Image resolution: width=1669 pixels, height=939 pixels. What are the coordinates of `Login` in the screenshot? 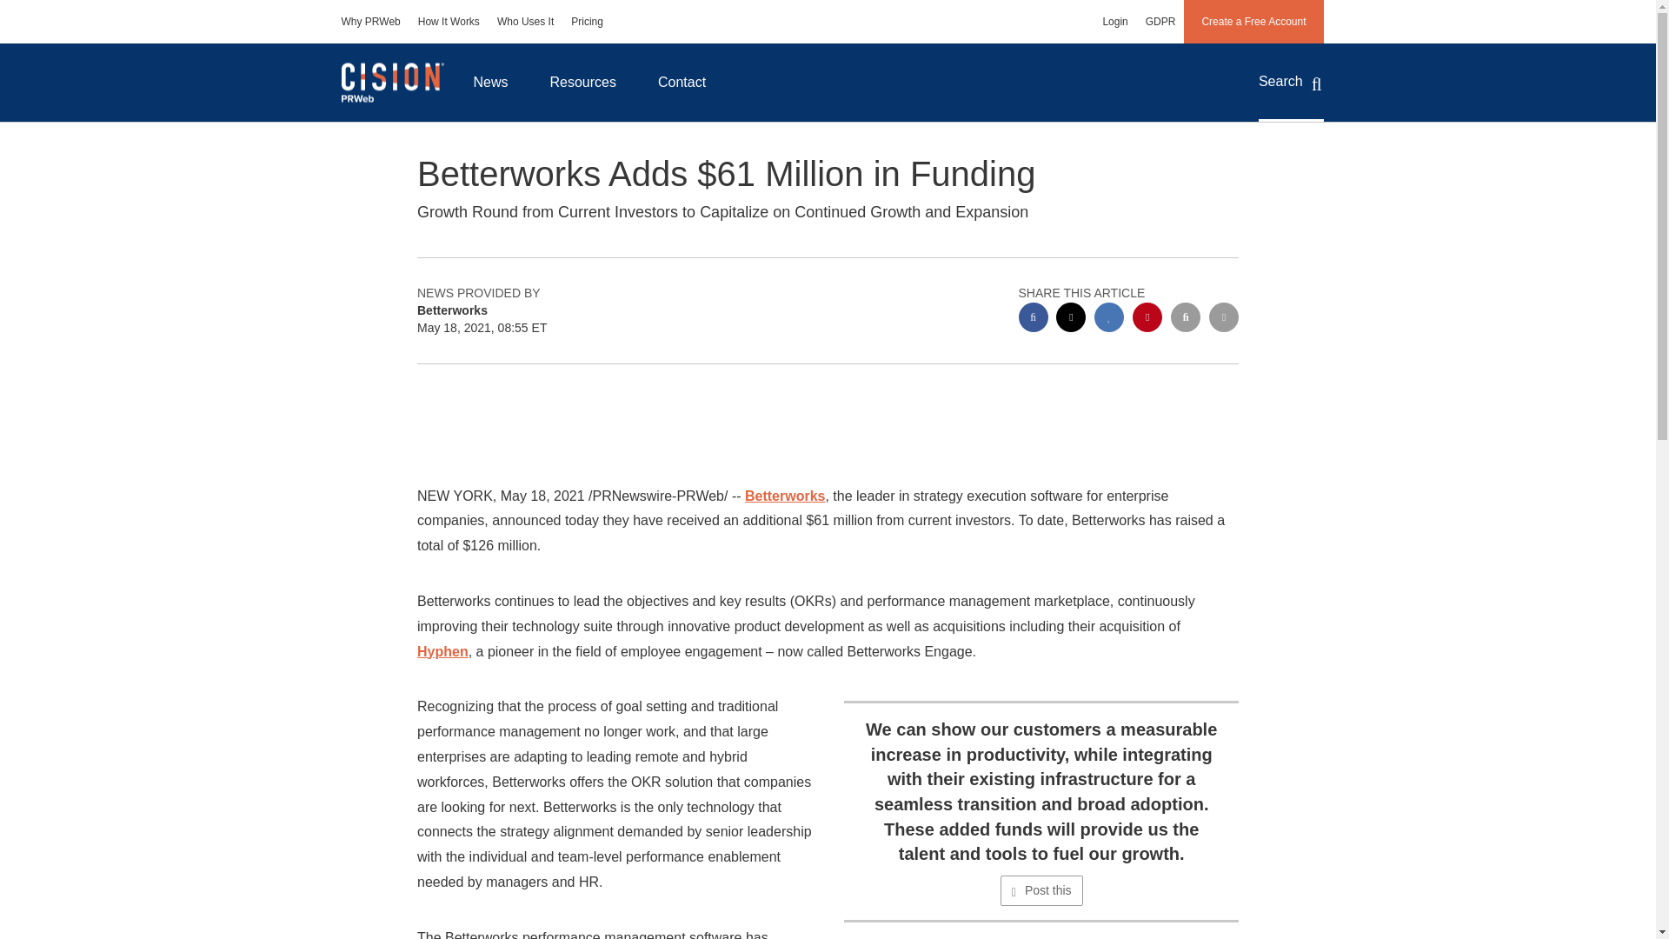 It's located at (1114, 21).